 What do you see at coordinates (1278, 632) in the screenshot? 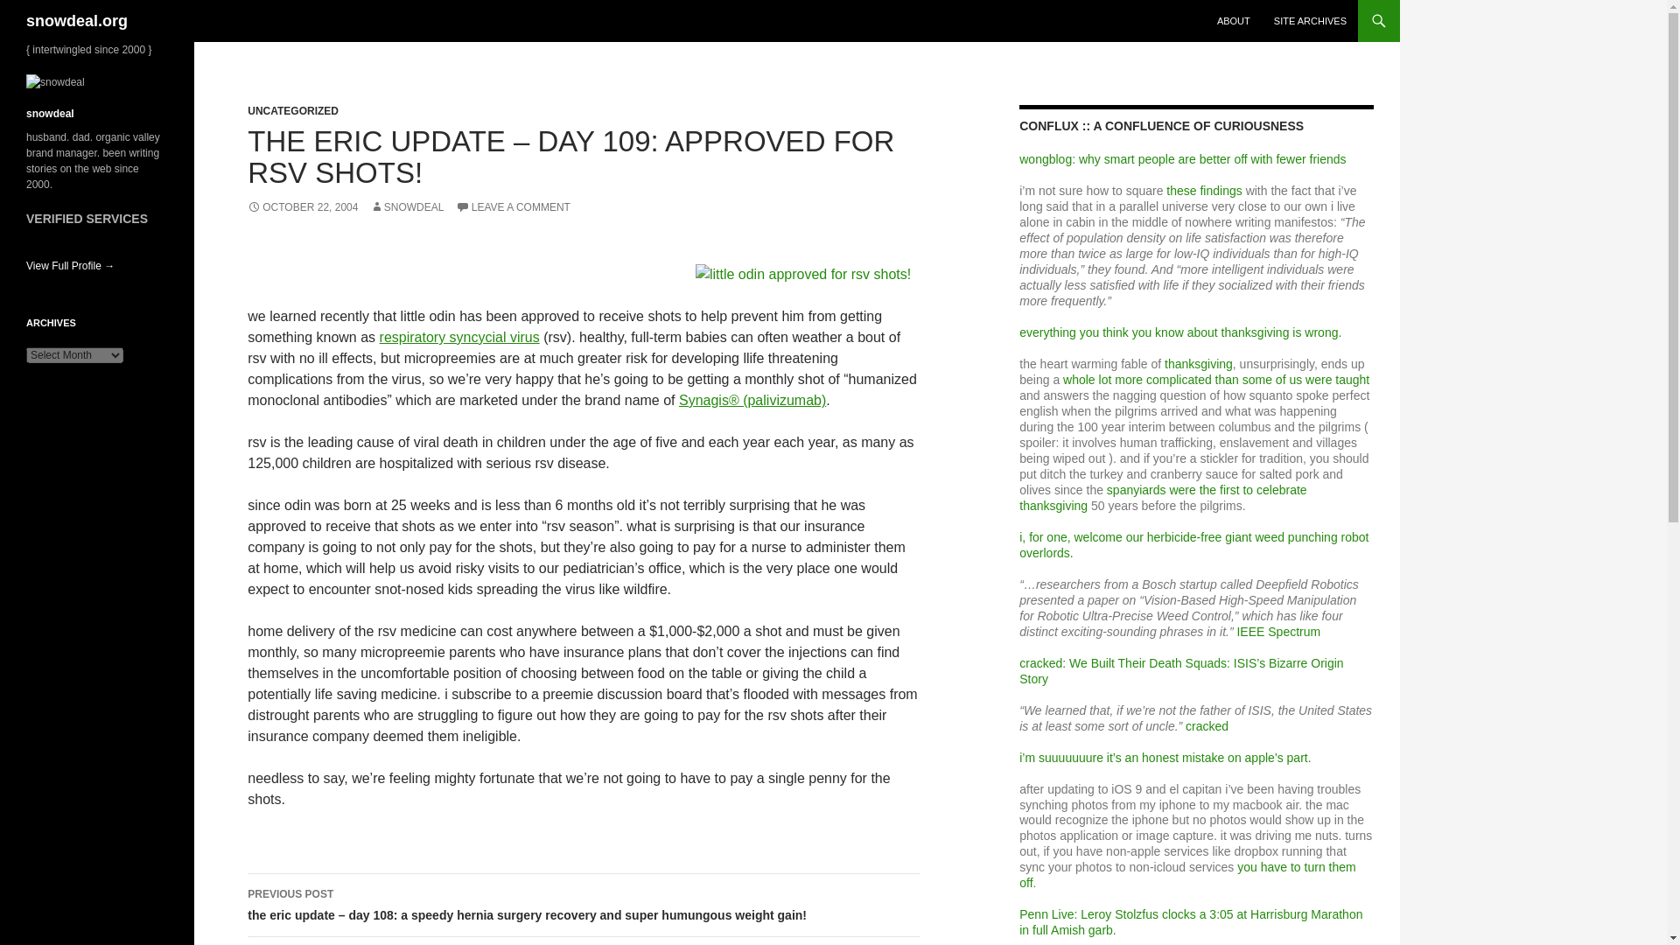
I see `IEEE Spectrum` at bounding box center [1278, 632].